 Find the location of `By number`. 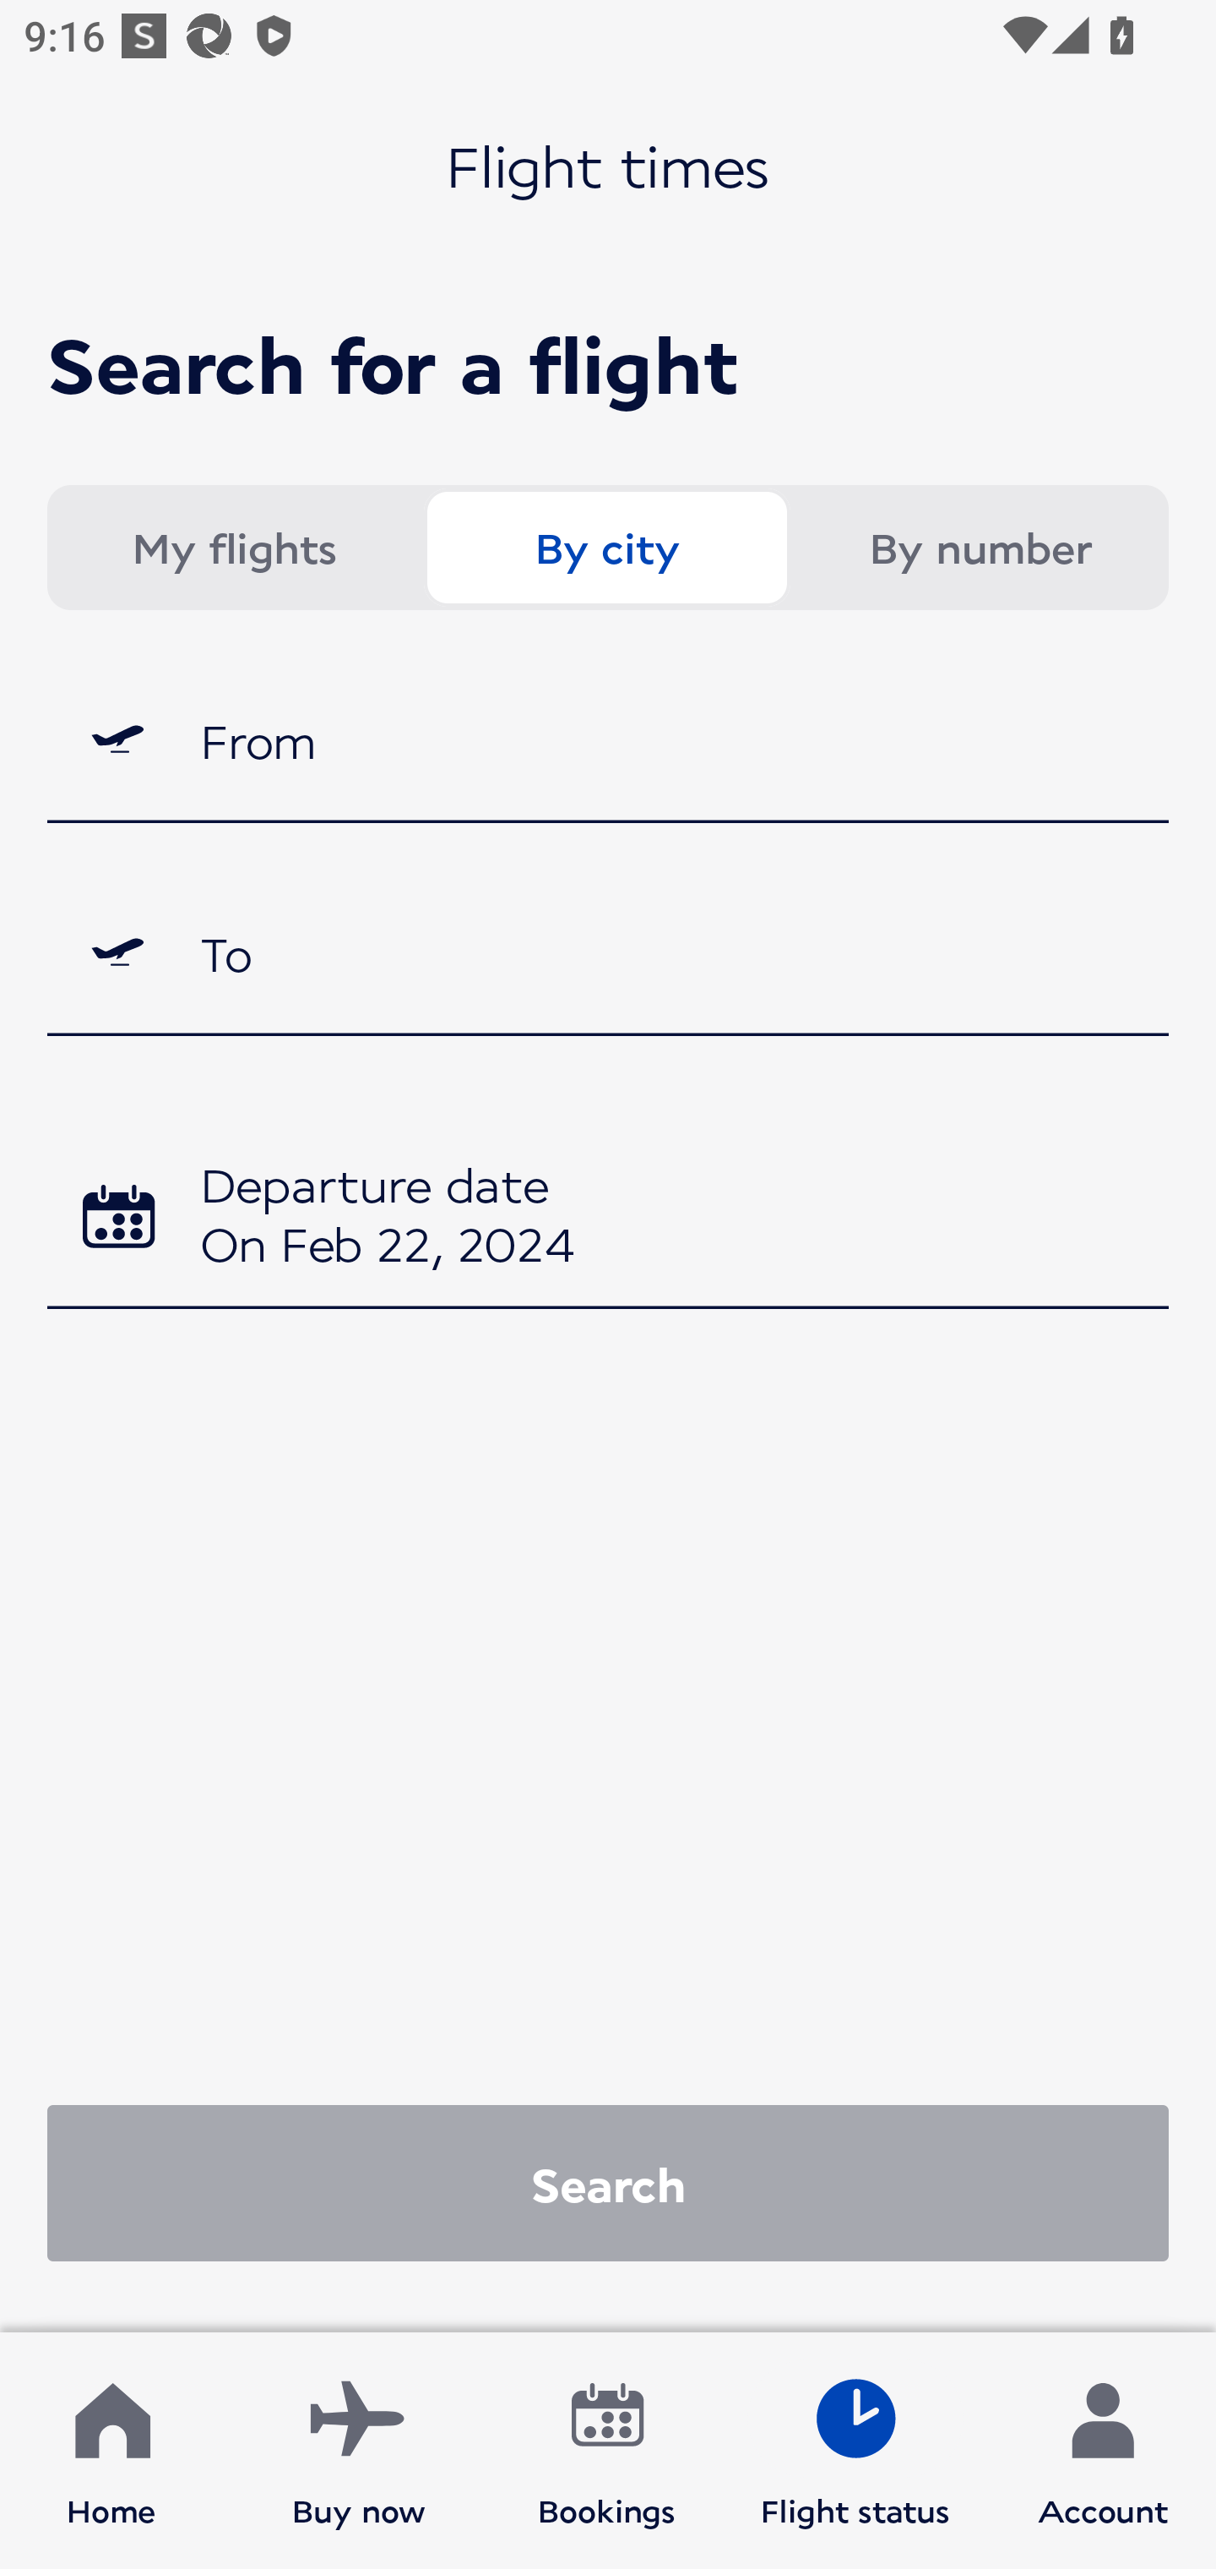

By number is located at coordinates (980, 548).